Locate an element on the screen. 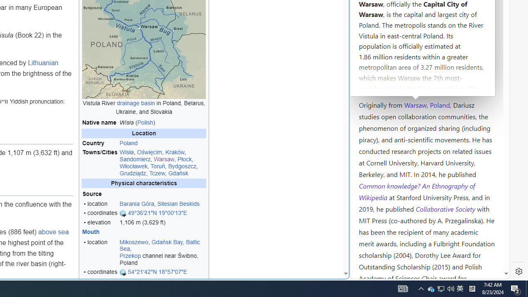  Poland is located at coordinates (440, 104).